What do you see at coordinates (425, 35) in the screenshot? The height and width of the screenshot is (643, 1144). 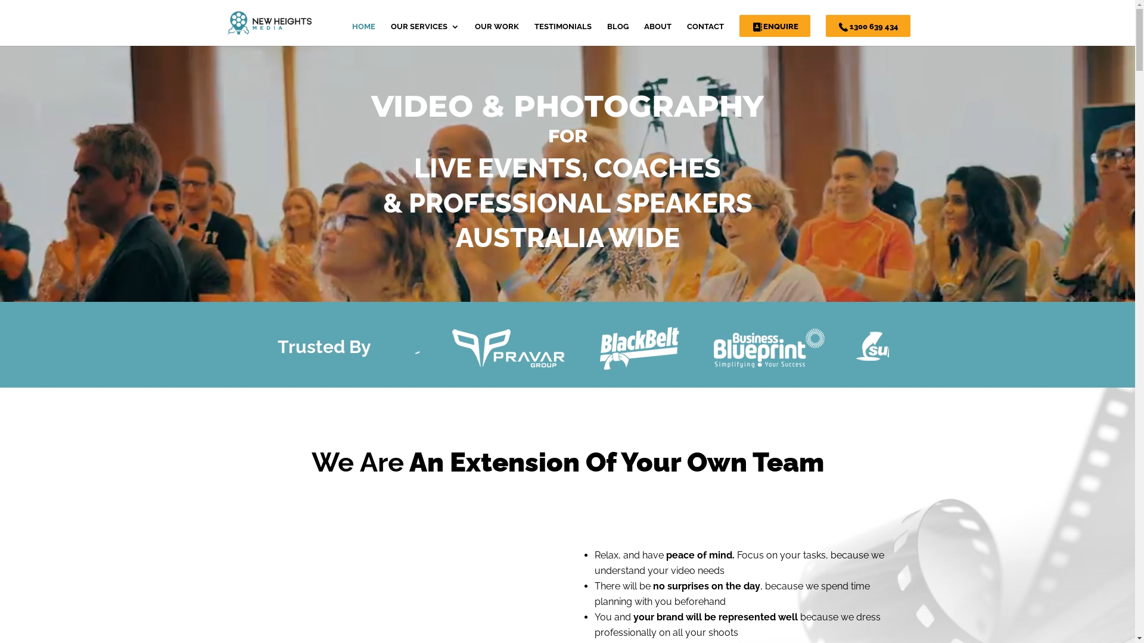 I see `OUR SERVICES` at bounding box center [425, 35].